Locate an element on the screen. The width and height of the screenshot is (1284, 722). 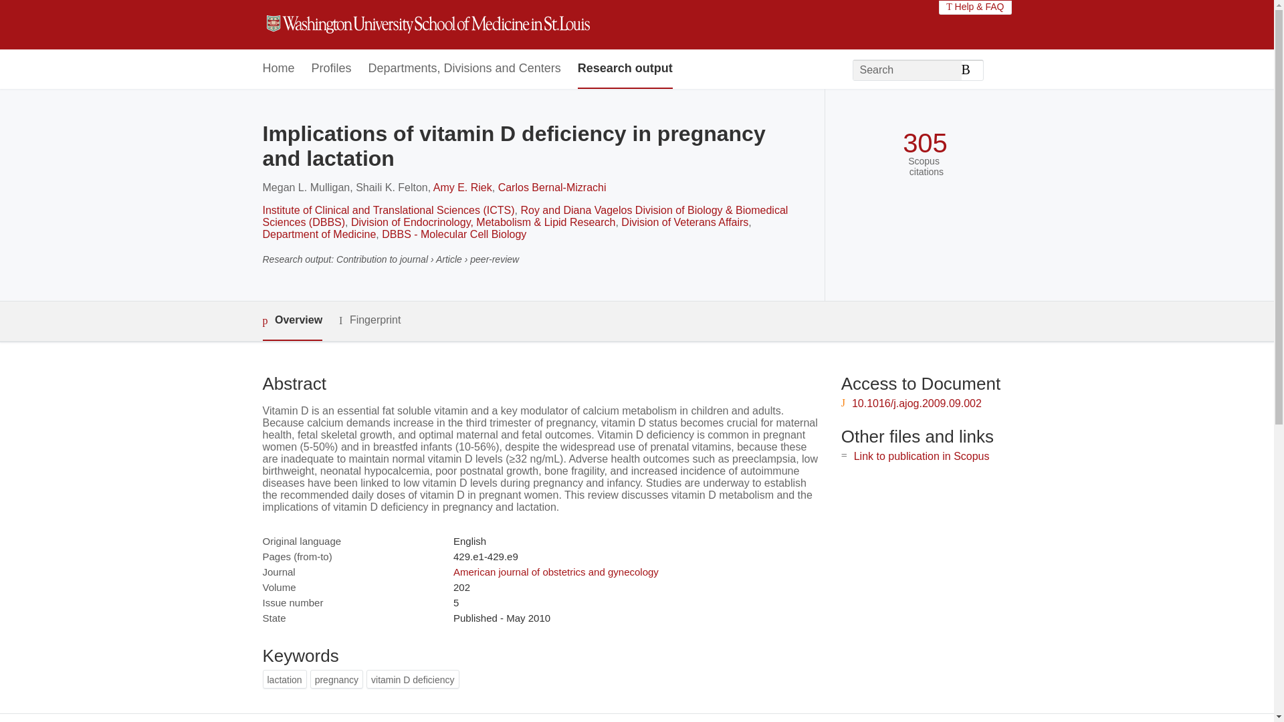
Departments, Divisions and Centers is located at coordinates (465, 69).